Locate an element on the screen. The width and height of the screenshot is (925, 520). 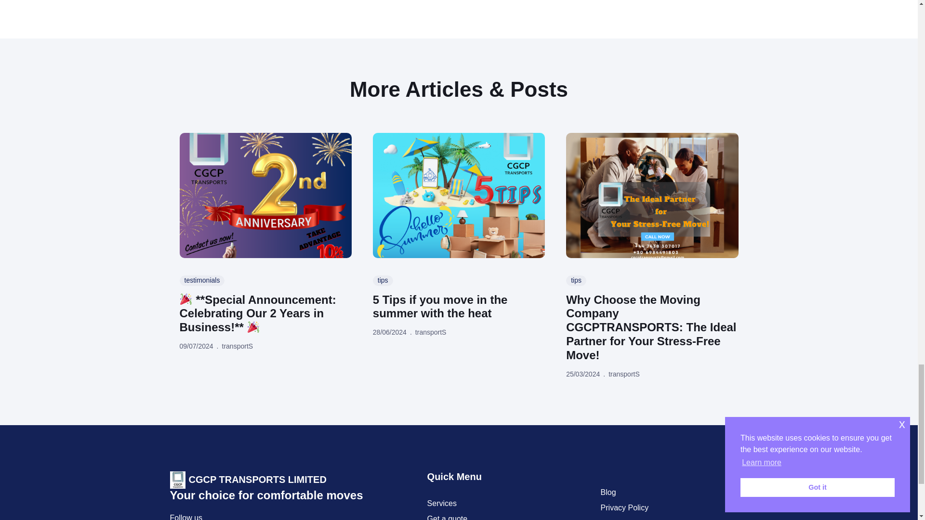
5 Tips if you move in the summer with the heat is located at coordinates (459, 307).